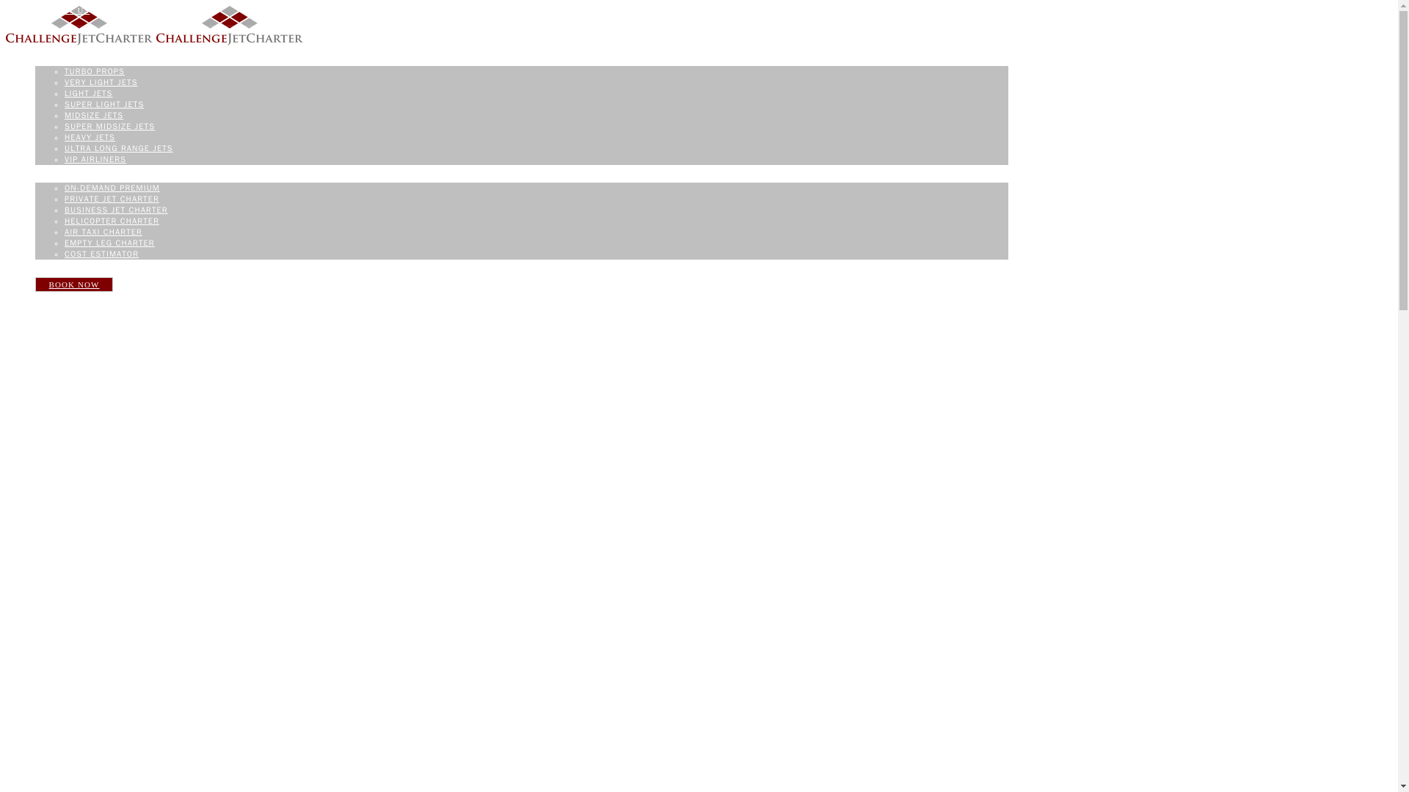  I want to click on SERVICES, so click(57, 177).